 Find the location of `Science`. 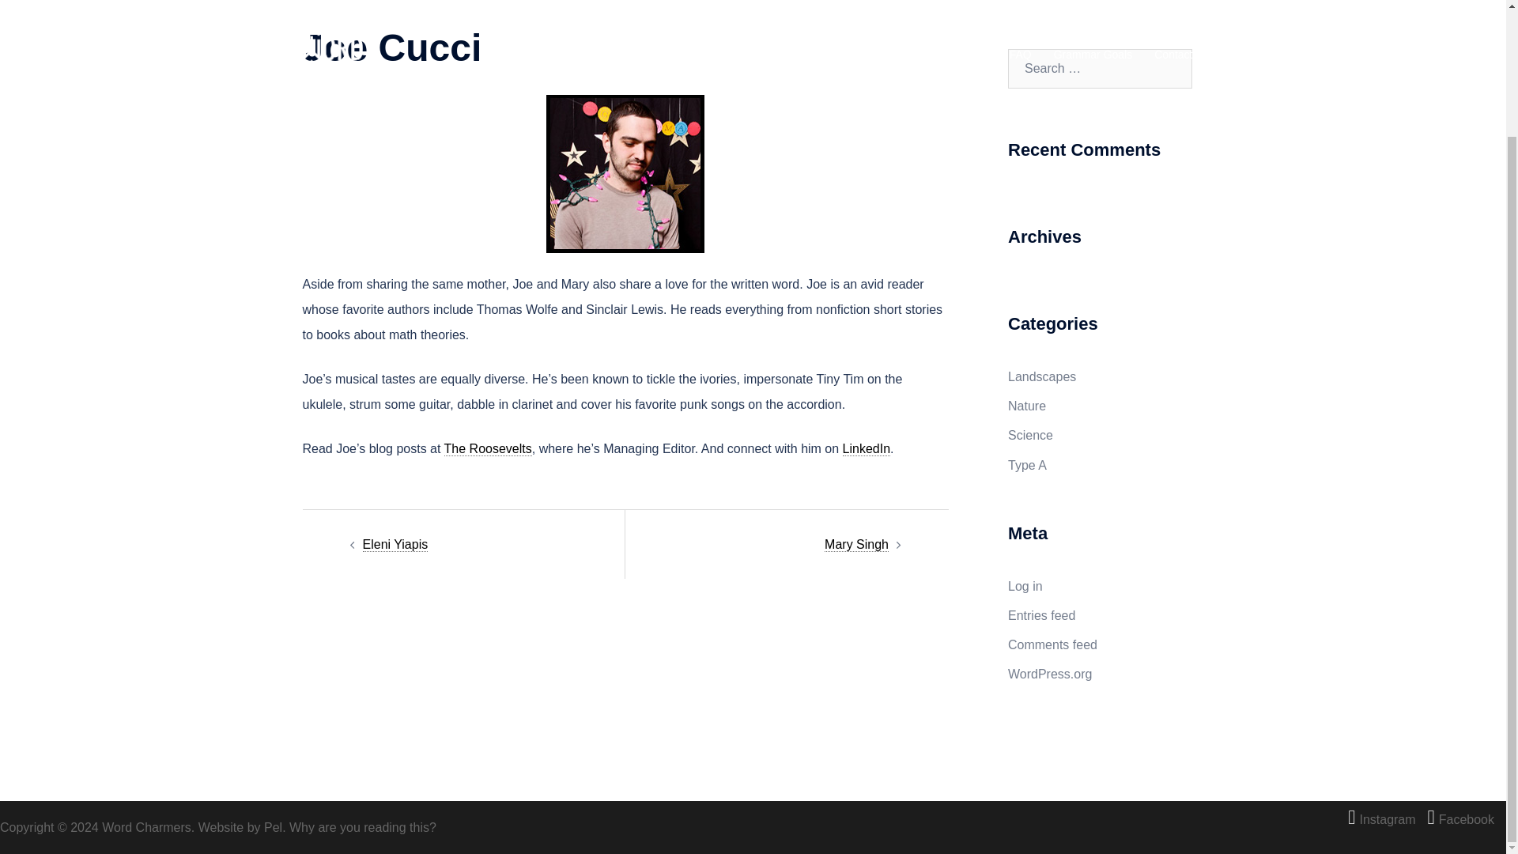

Science is located at coordinates (1030, 435).